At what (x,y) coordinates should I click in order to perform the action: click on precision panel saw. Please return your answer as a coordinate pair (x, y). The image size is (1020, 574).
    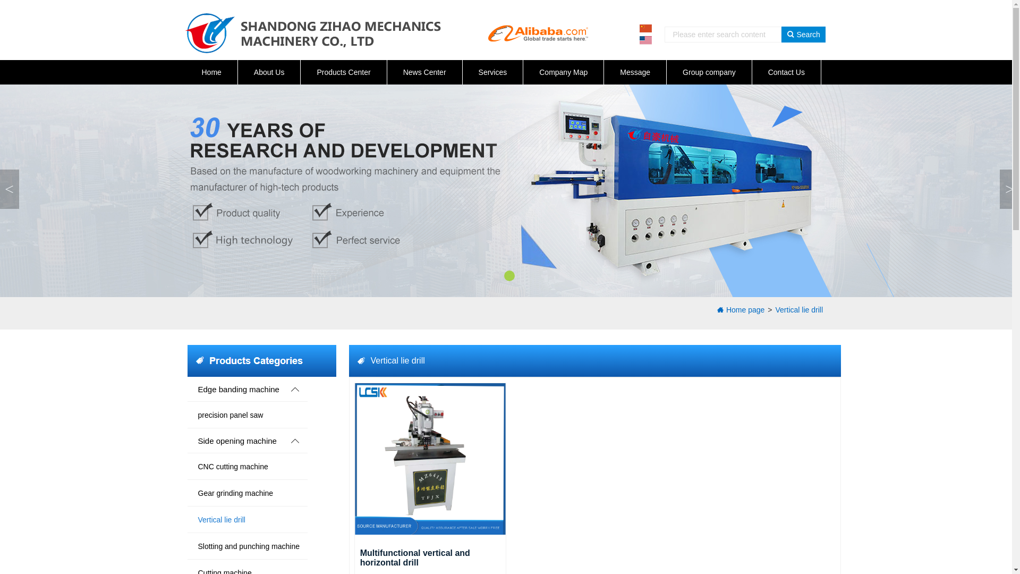
    Looking at the image, I should click on (247, 415).